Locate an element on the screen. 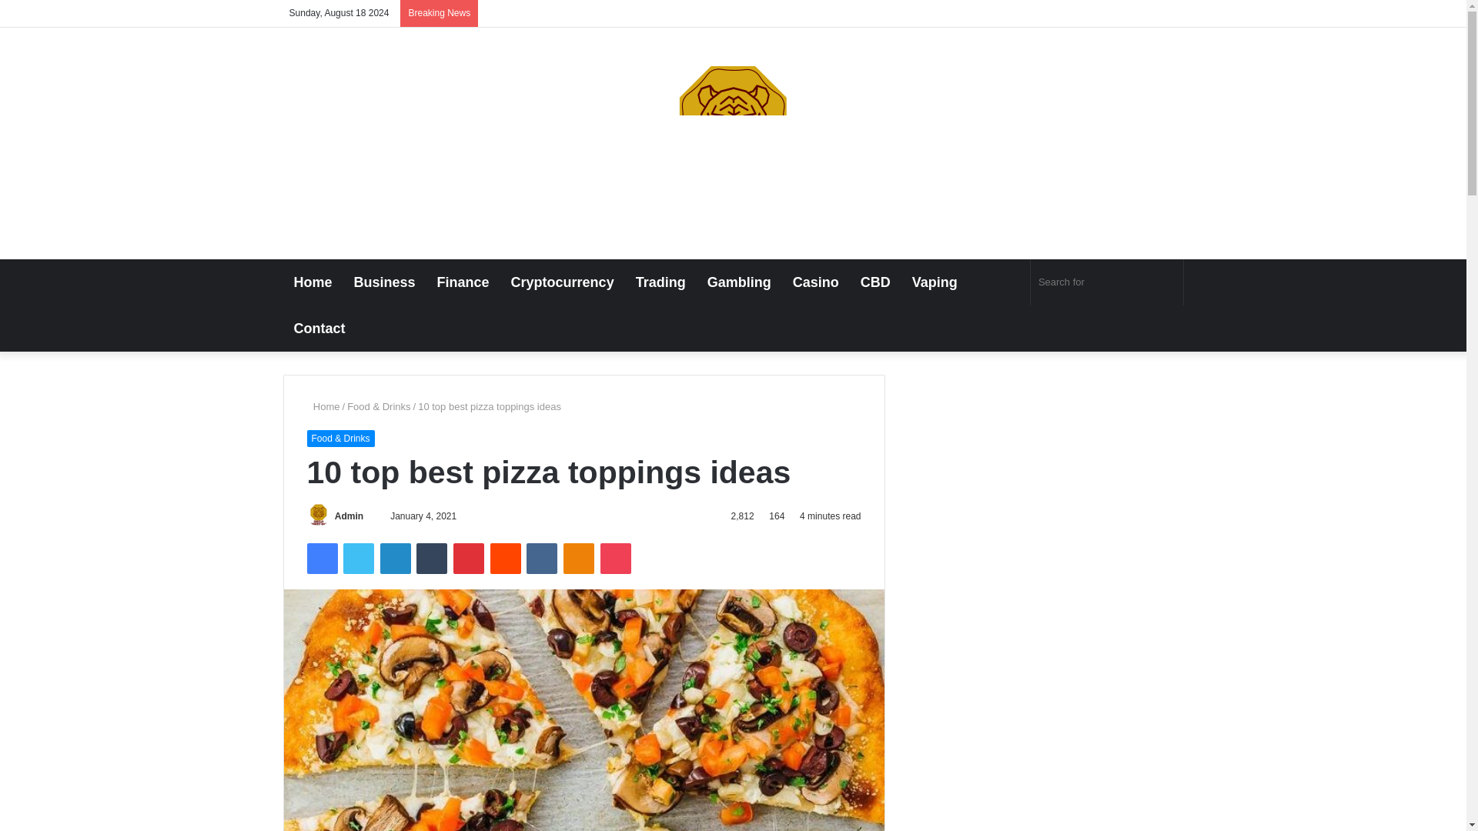  Pinterest is located at coordinates (469, 559).